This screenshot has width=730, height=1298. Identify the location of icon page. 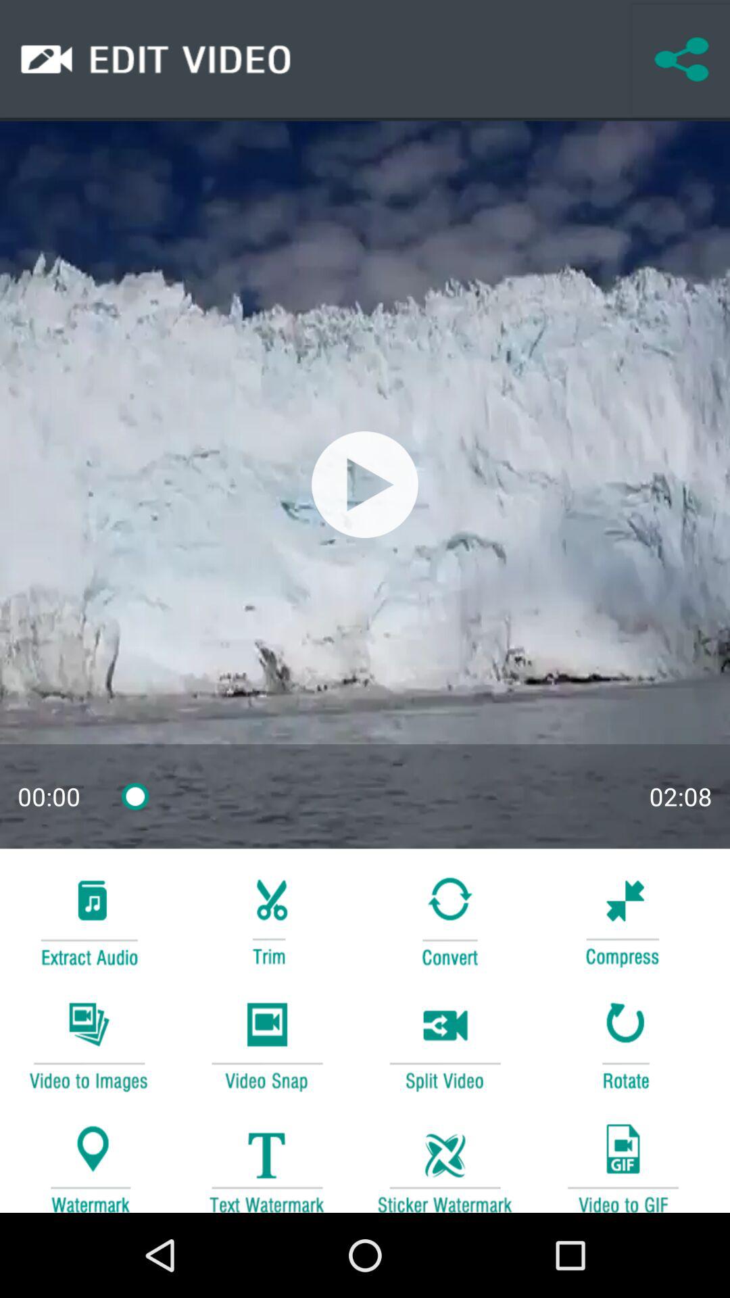
(623, 919).